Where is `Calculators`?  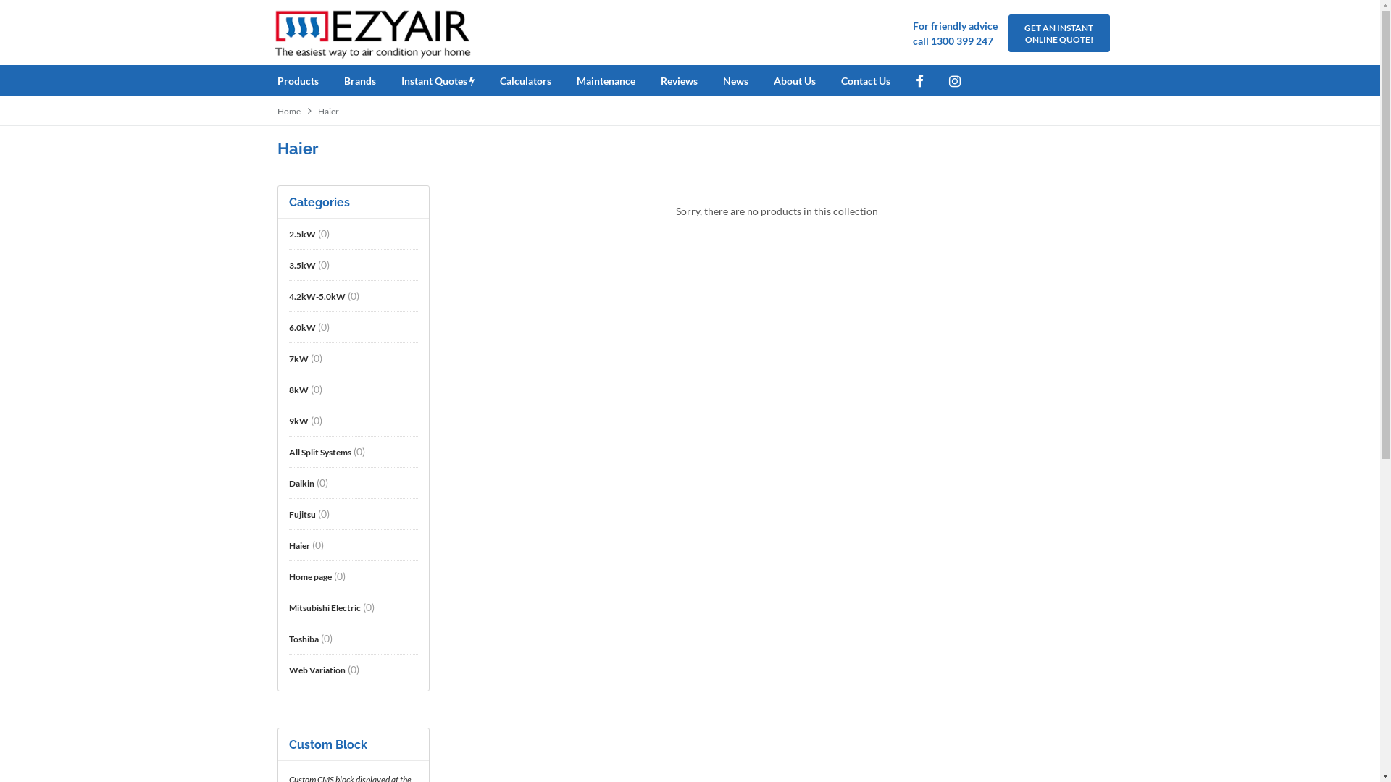
Calculators is located at coordinates (538, 81).